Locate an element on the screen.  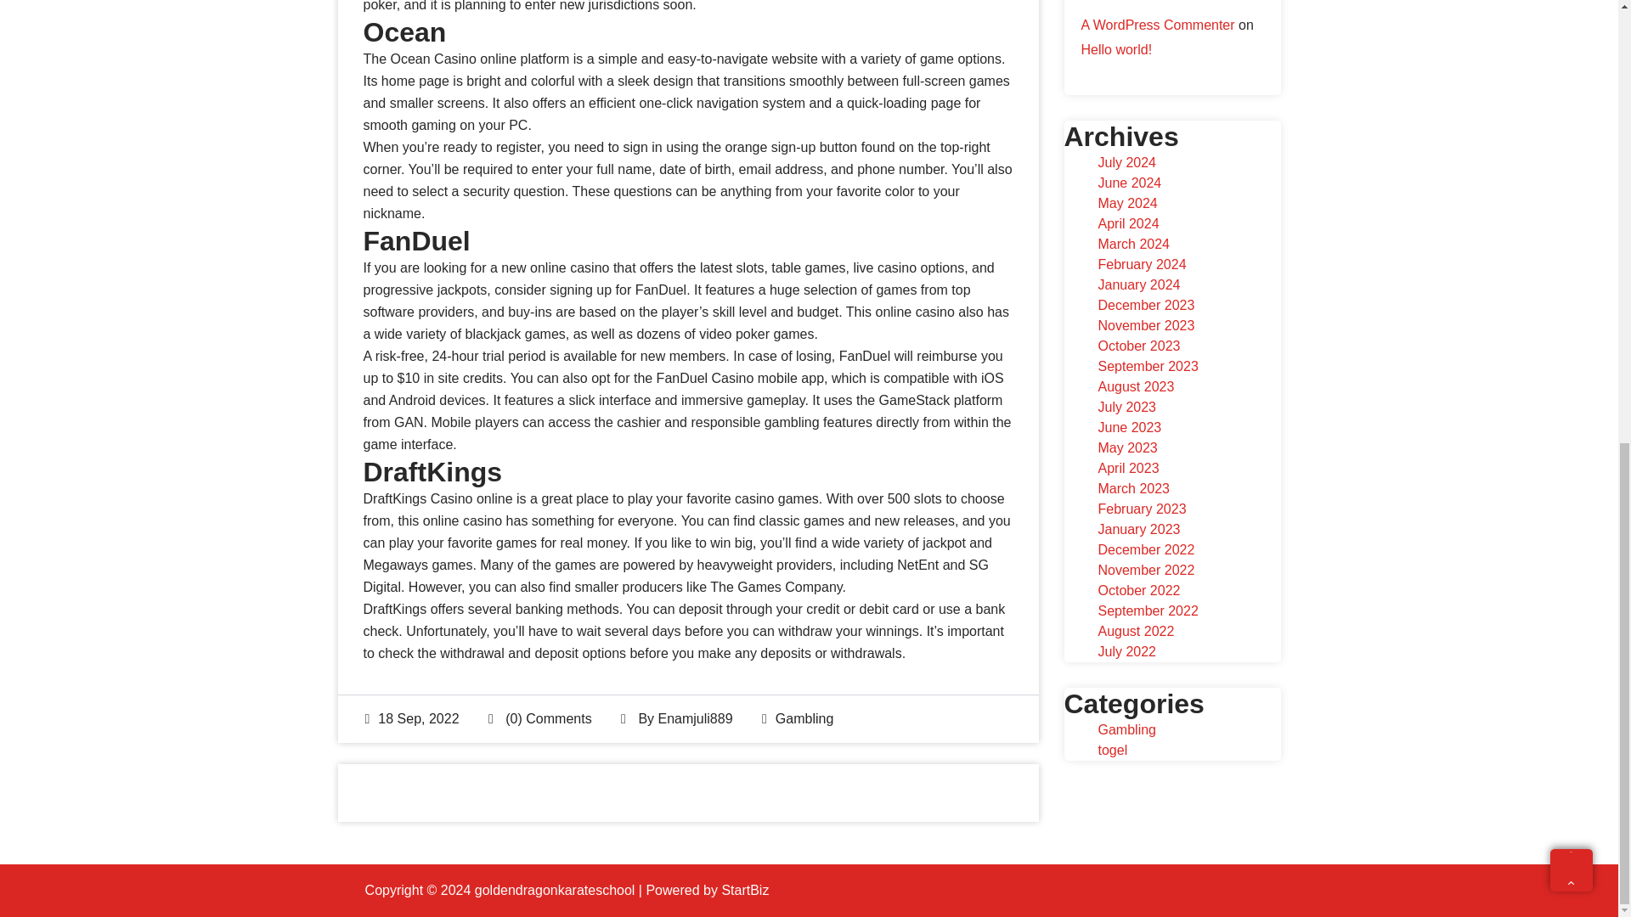
Enamjuli889 is located at coordinates (695, 718).